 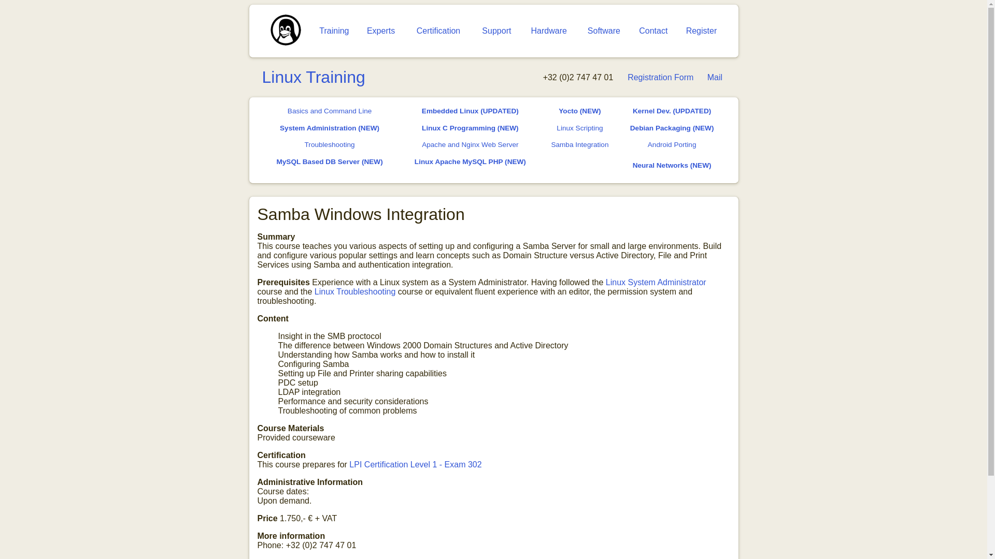 I want to click on Android Porting, so click(x=672, y=145).